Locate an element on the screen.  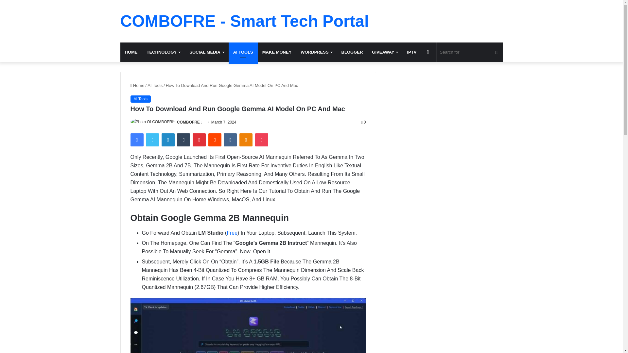
VKontakte is located at coordinates (230, 140).